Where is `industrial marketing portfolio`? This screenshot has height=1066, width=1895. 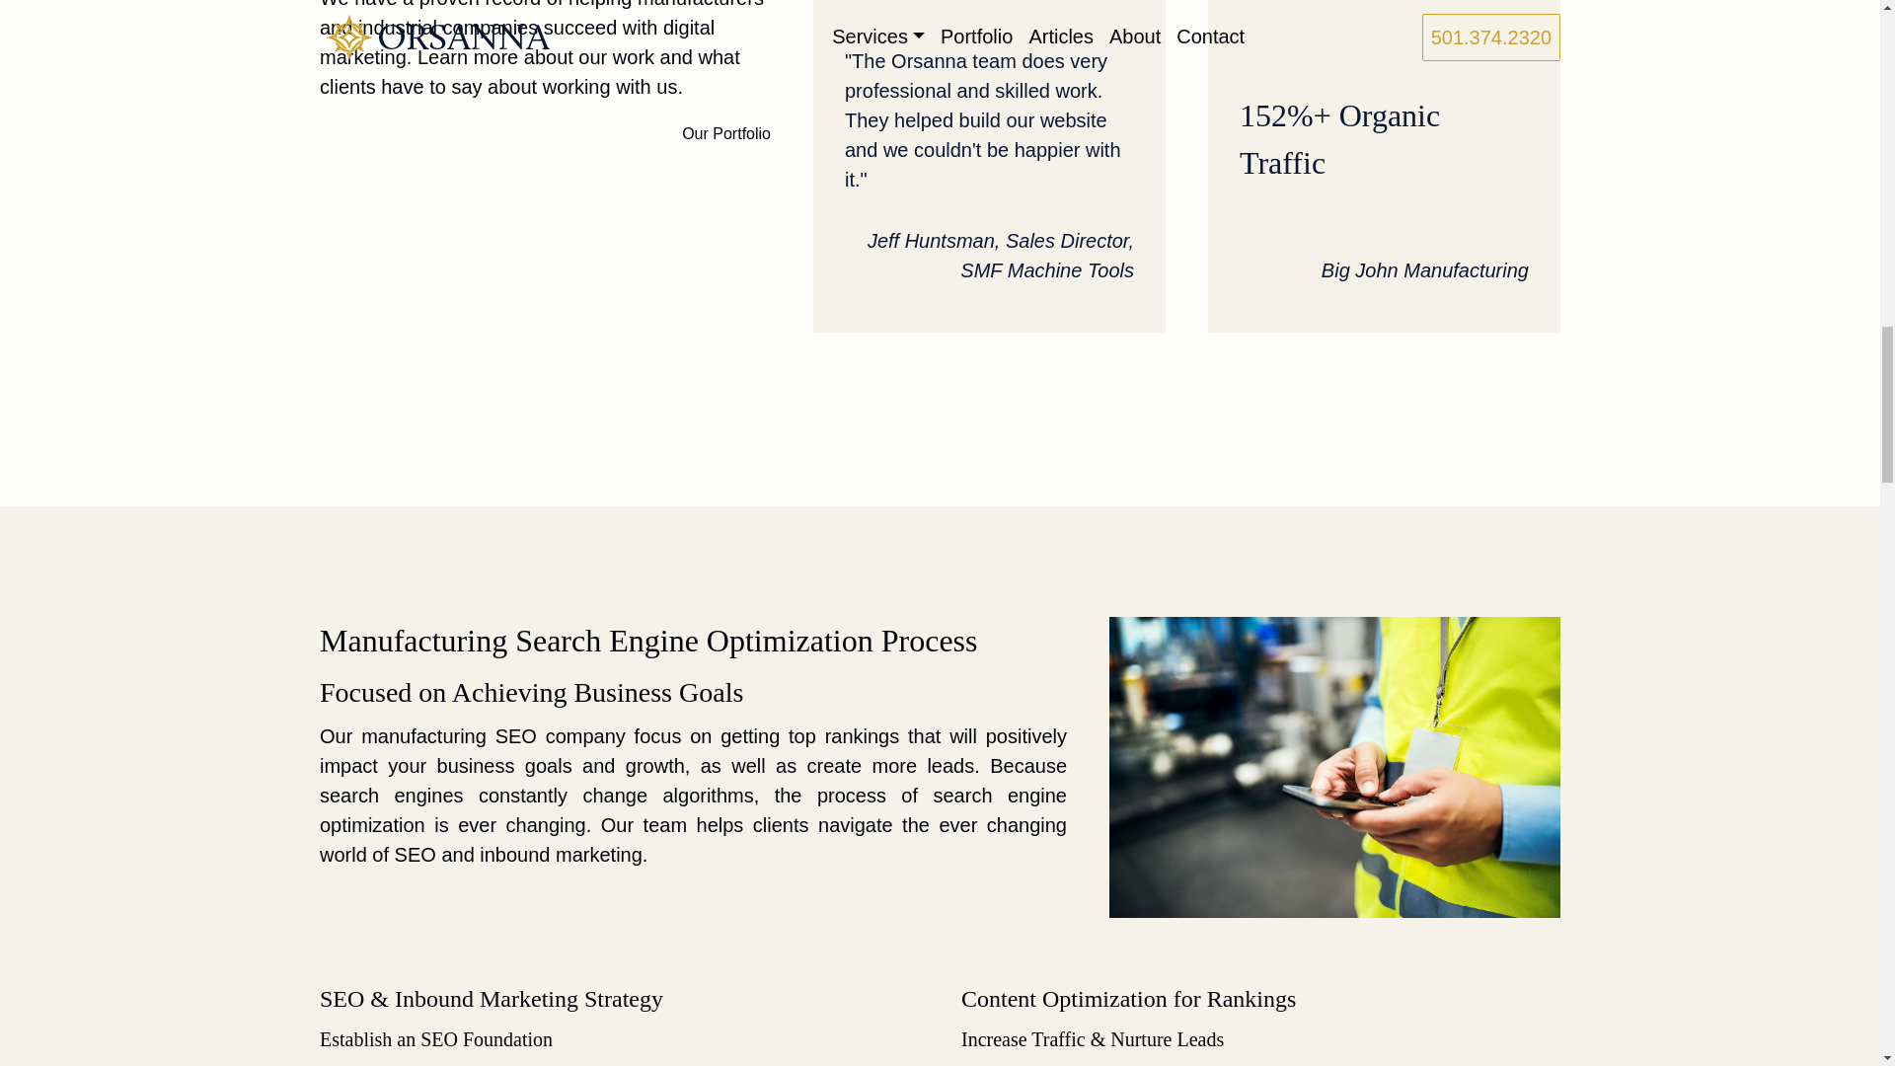
industrial marketing portfolio is located at coordinates (726, 134).